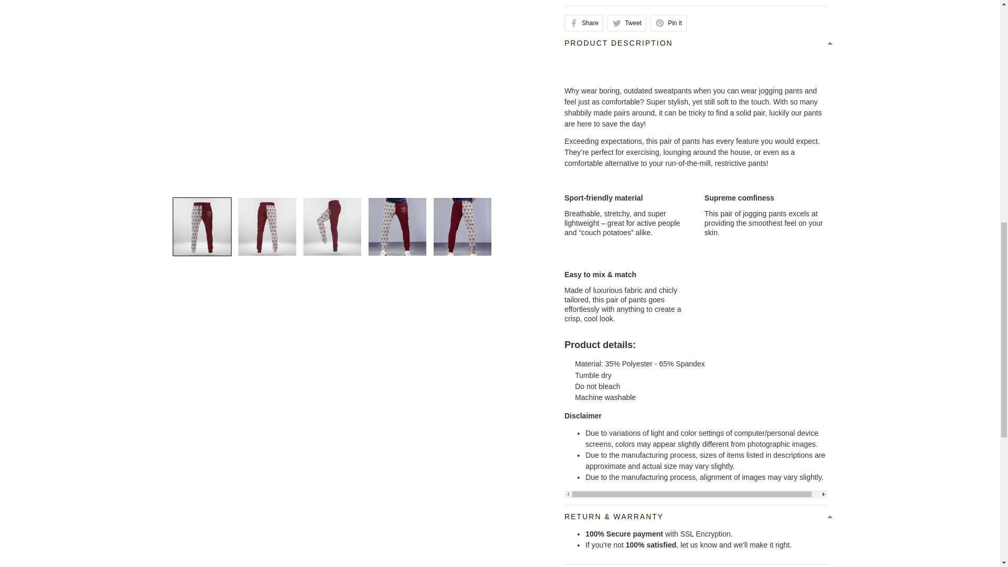 This screenshot has width=1008, height=567. Describe the element at coordinates (584, 23) in the screenshot. I see `Share` at that location.